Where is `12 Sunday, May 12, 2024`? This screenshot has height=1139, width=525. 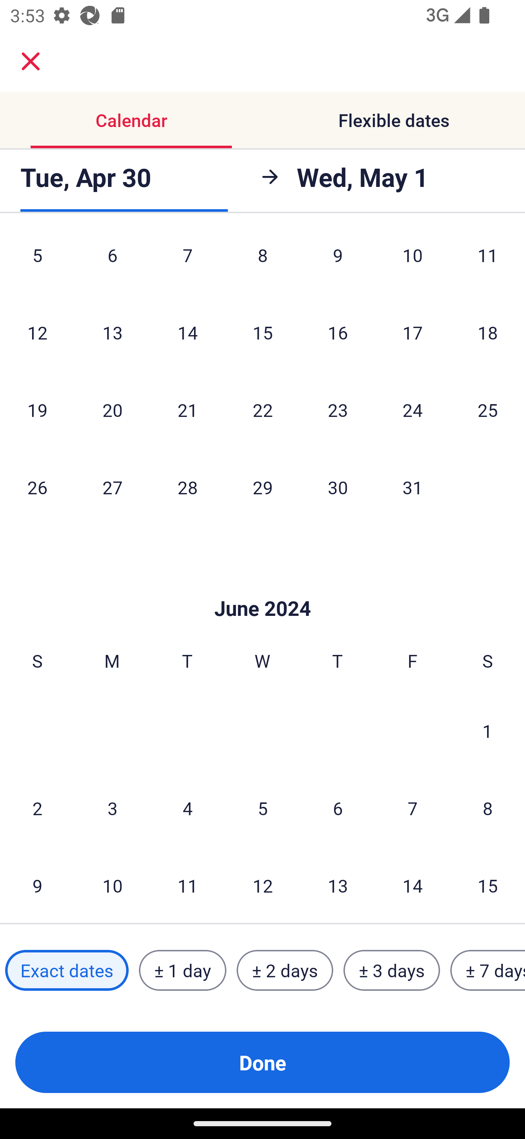 12 Sunday, May 12, 2024 is located at coordinates (37, 333).